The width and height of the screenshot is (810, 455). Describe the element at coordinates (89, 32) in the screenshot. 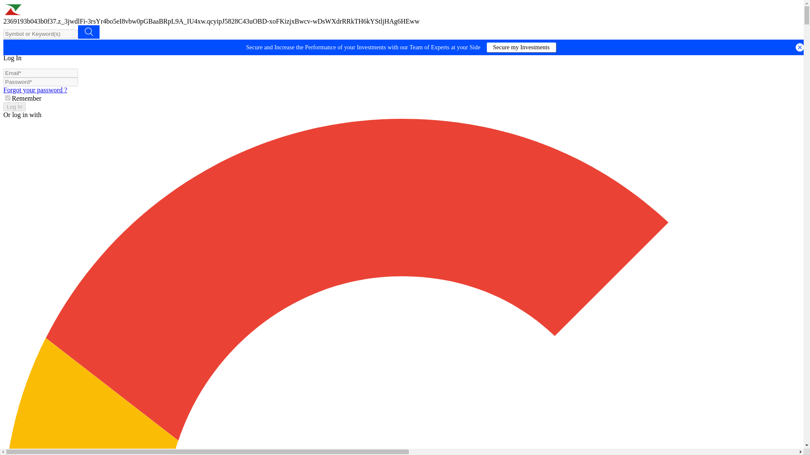

I see `Advanced search` at that location.